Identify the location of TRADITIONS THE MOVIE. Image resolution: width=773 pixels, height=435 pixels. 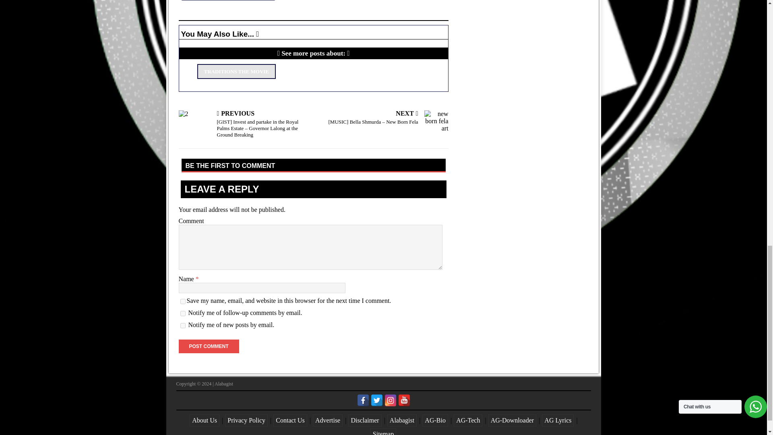
(236, 71).